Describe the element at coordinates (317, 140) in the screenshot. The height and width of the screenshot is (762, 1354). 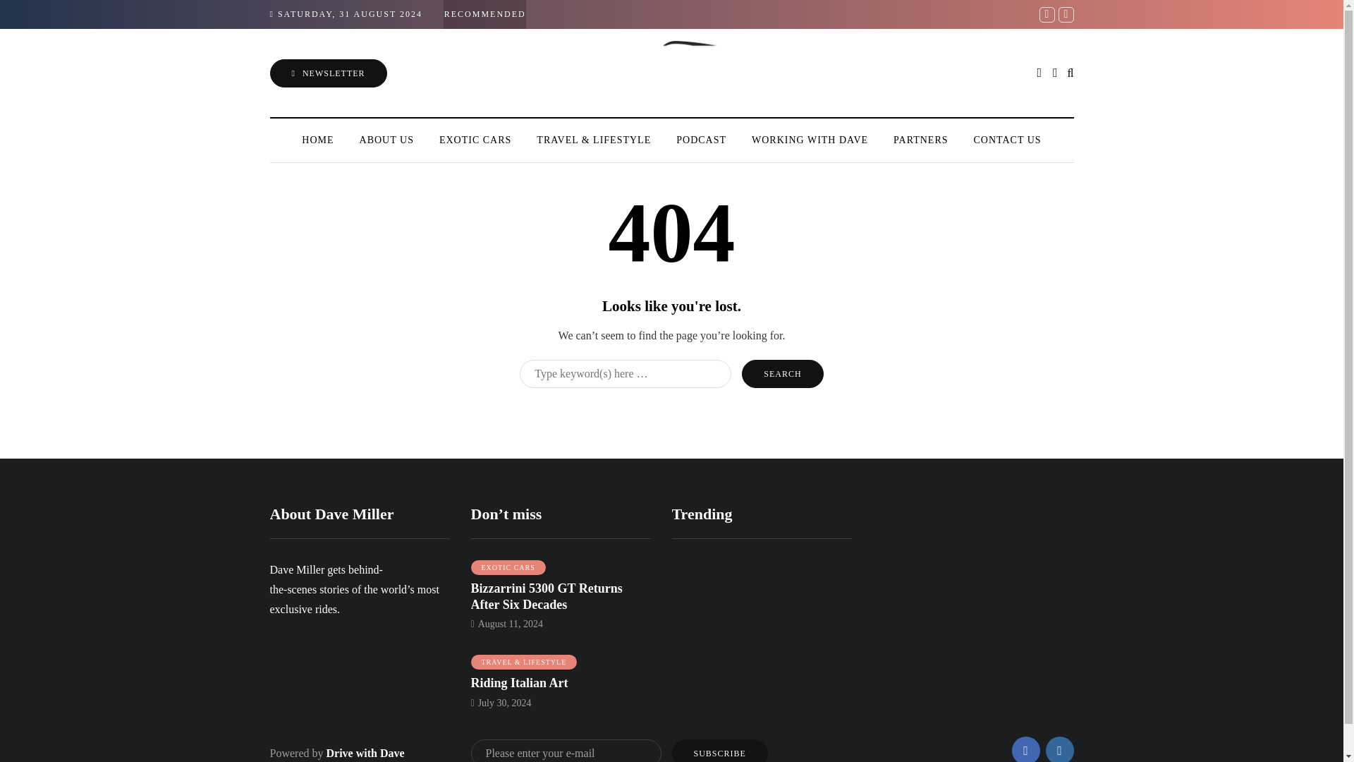
I see `HOME` at that location.